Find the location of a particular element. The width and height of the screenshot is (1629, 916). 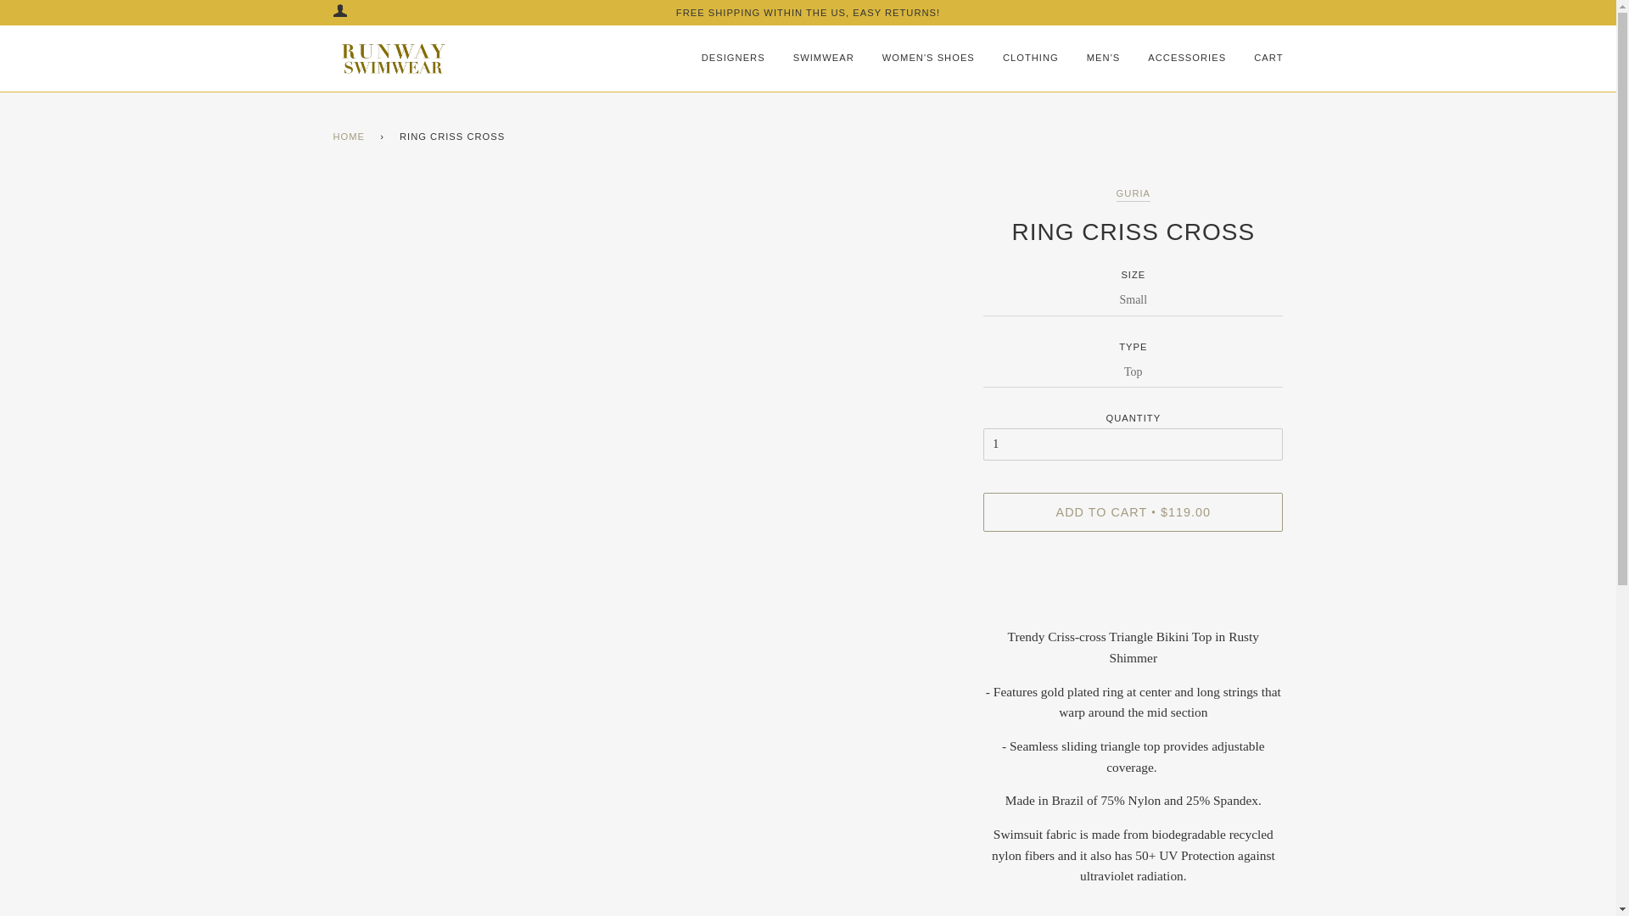

Back to the frontpage is located at coordinates (351, 137).